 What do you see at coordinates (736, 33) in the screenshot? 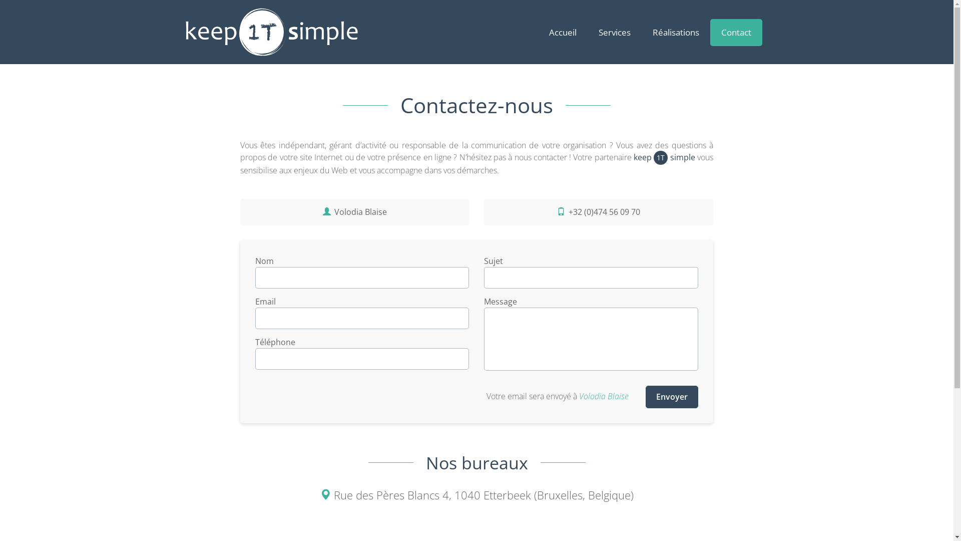
I see `Contact` at bounding box center [736, 33].